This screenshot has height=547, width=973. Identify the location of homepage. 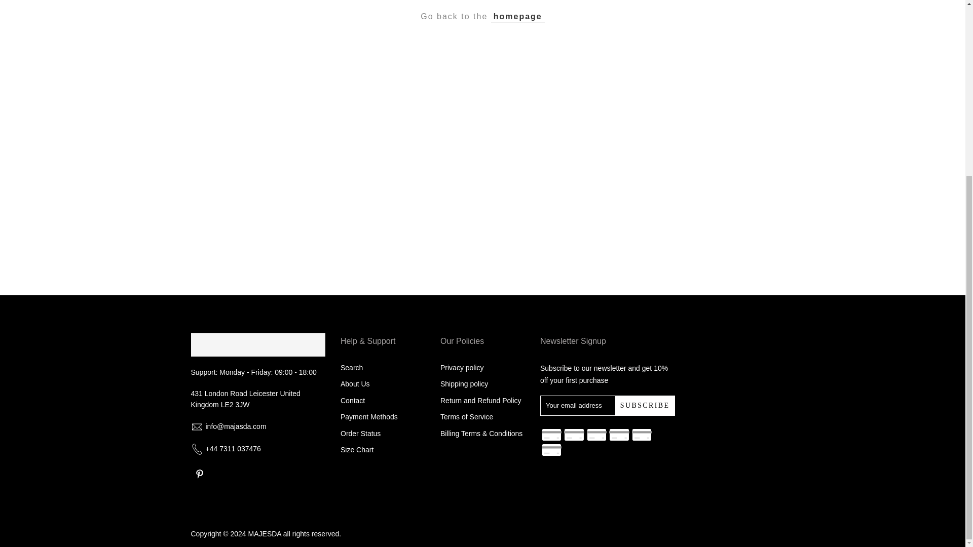
(518, 16).